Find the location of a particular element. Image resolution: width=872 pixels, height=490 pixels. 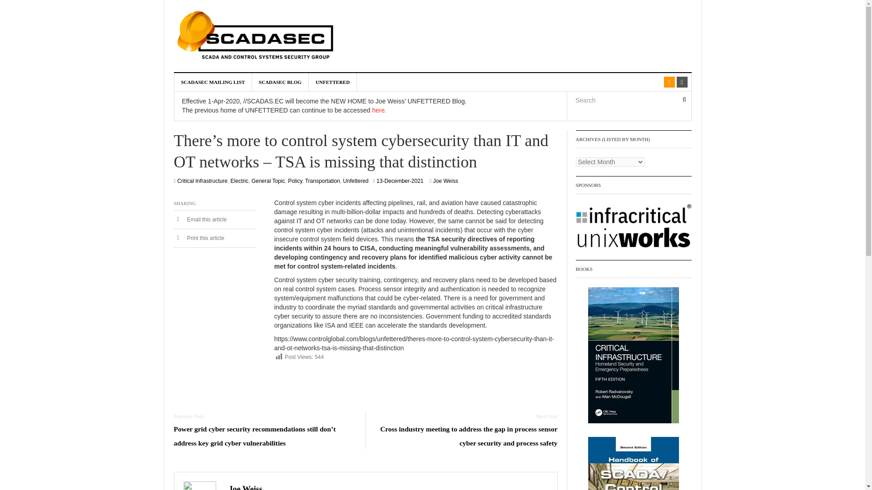

Joe Weiss is located at coordinates (245, 487).